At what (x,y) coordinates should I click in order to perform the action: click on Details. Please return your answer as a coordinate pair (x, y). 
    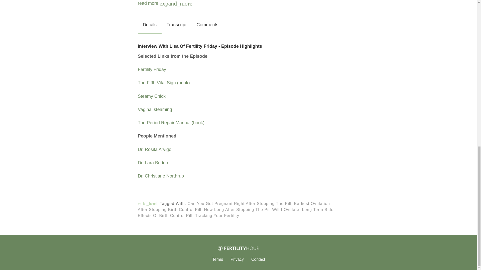
    Looking at the image, I should click on (150, 25).